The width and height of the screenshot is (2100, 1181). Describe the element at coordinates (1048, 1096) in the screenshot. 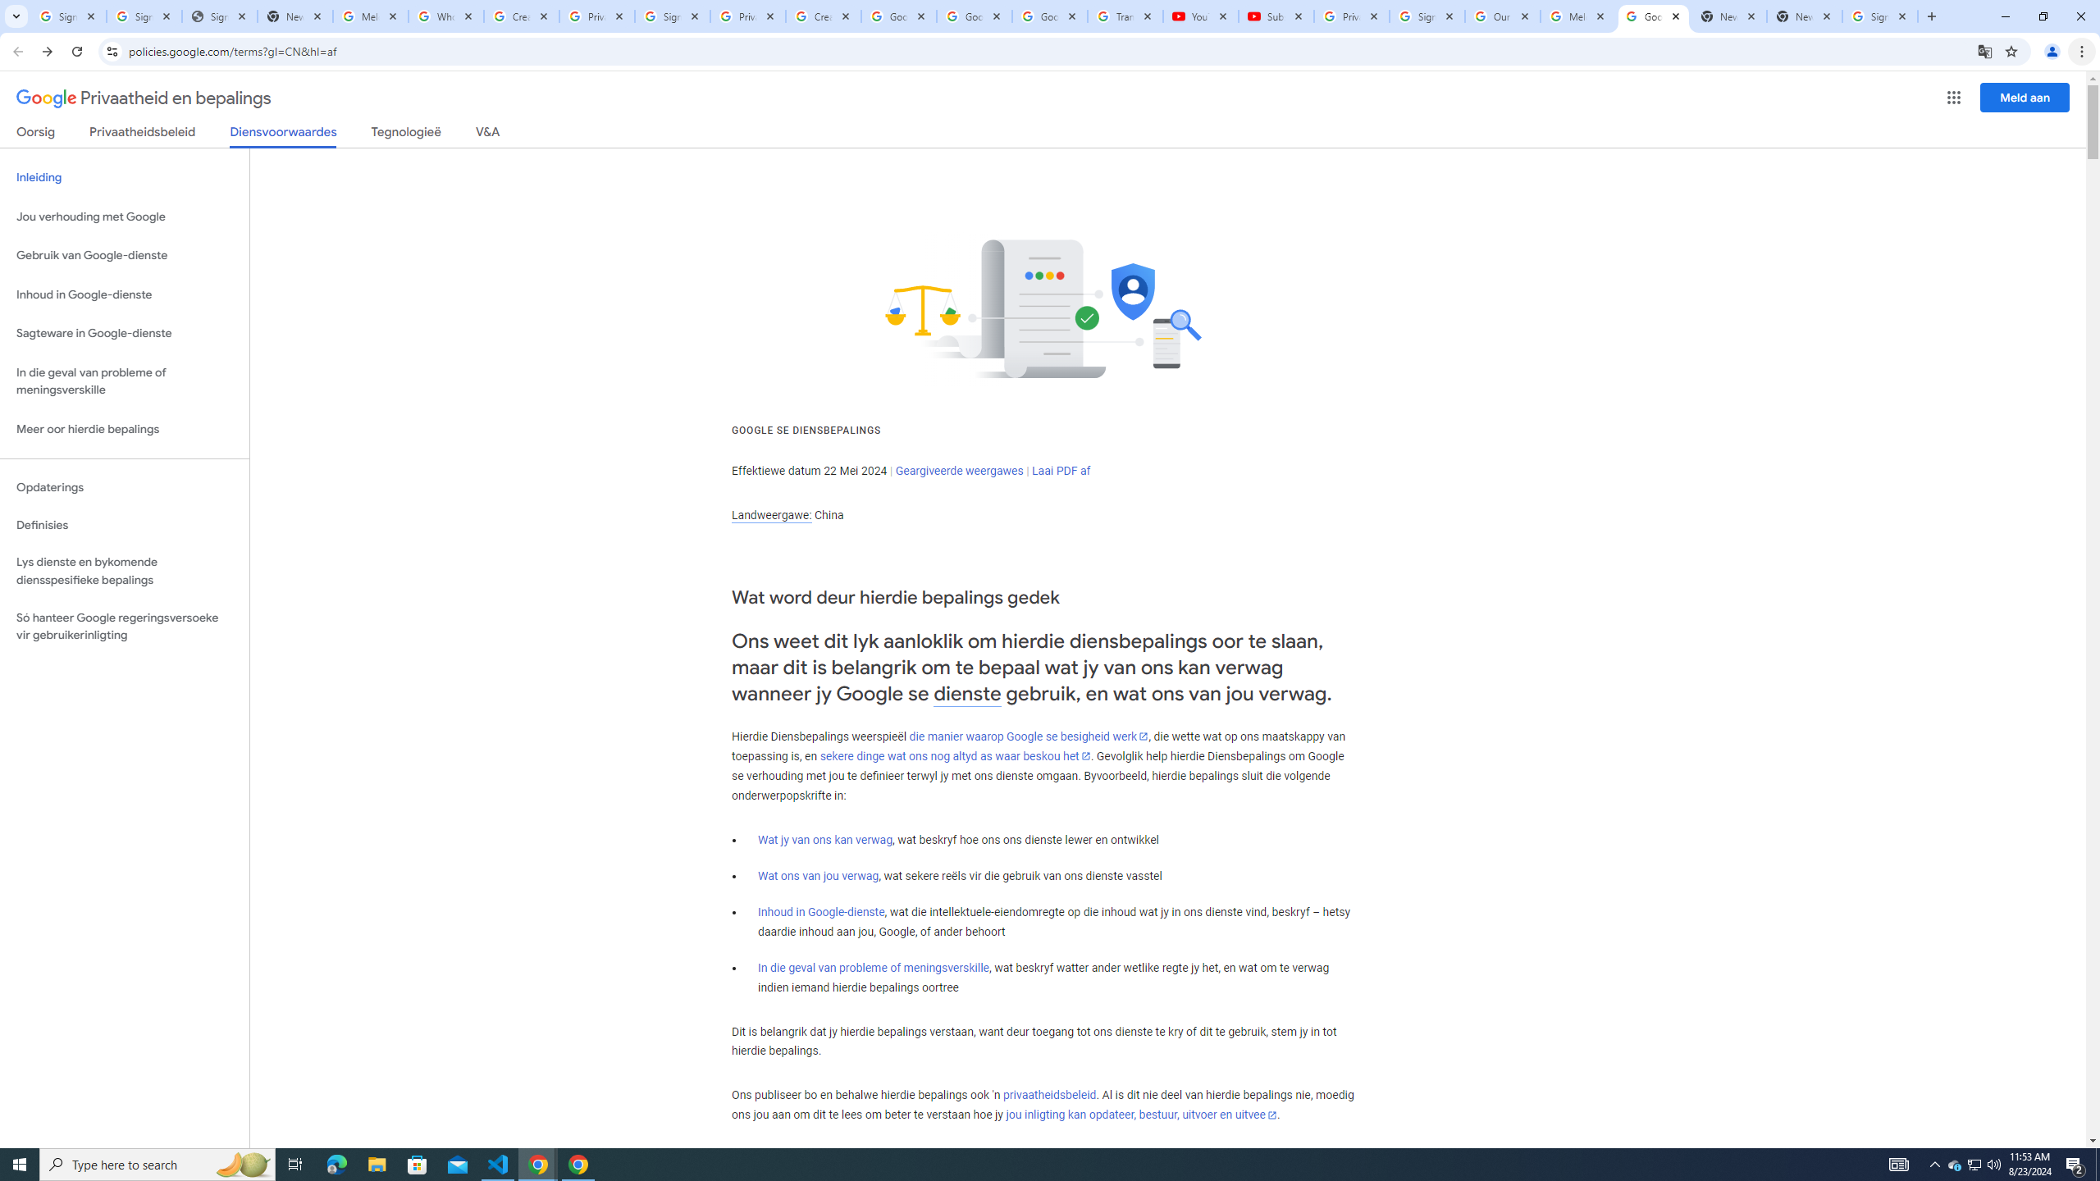

I see `privaatheidsbeleid` at that location.